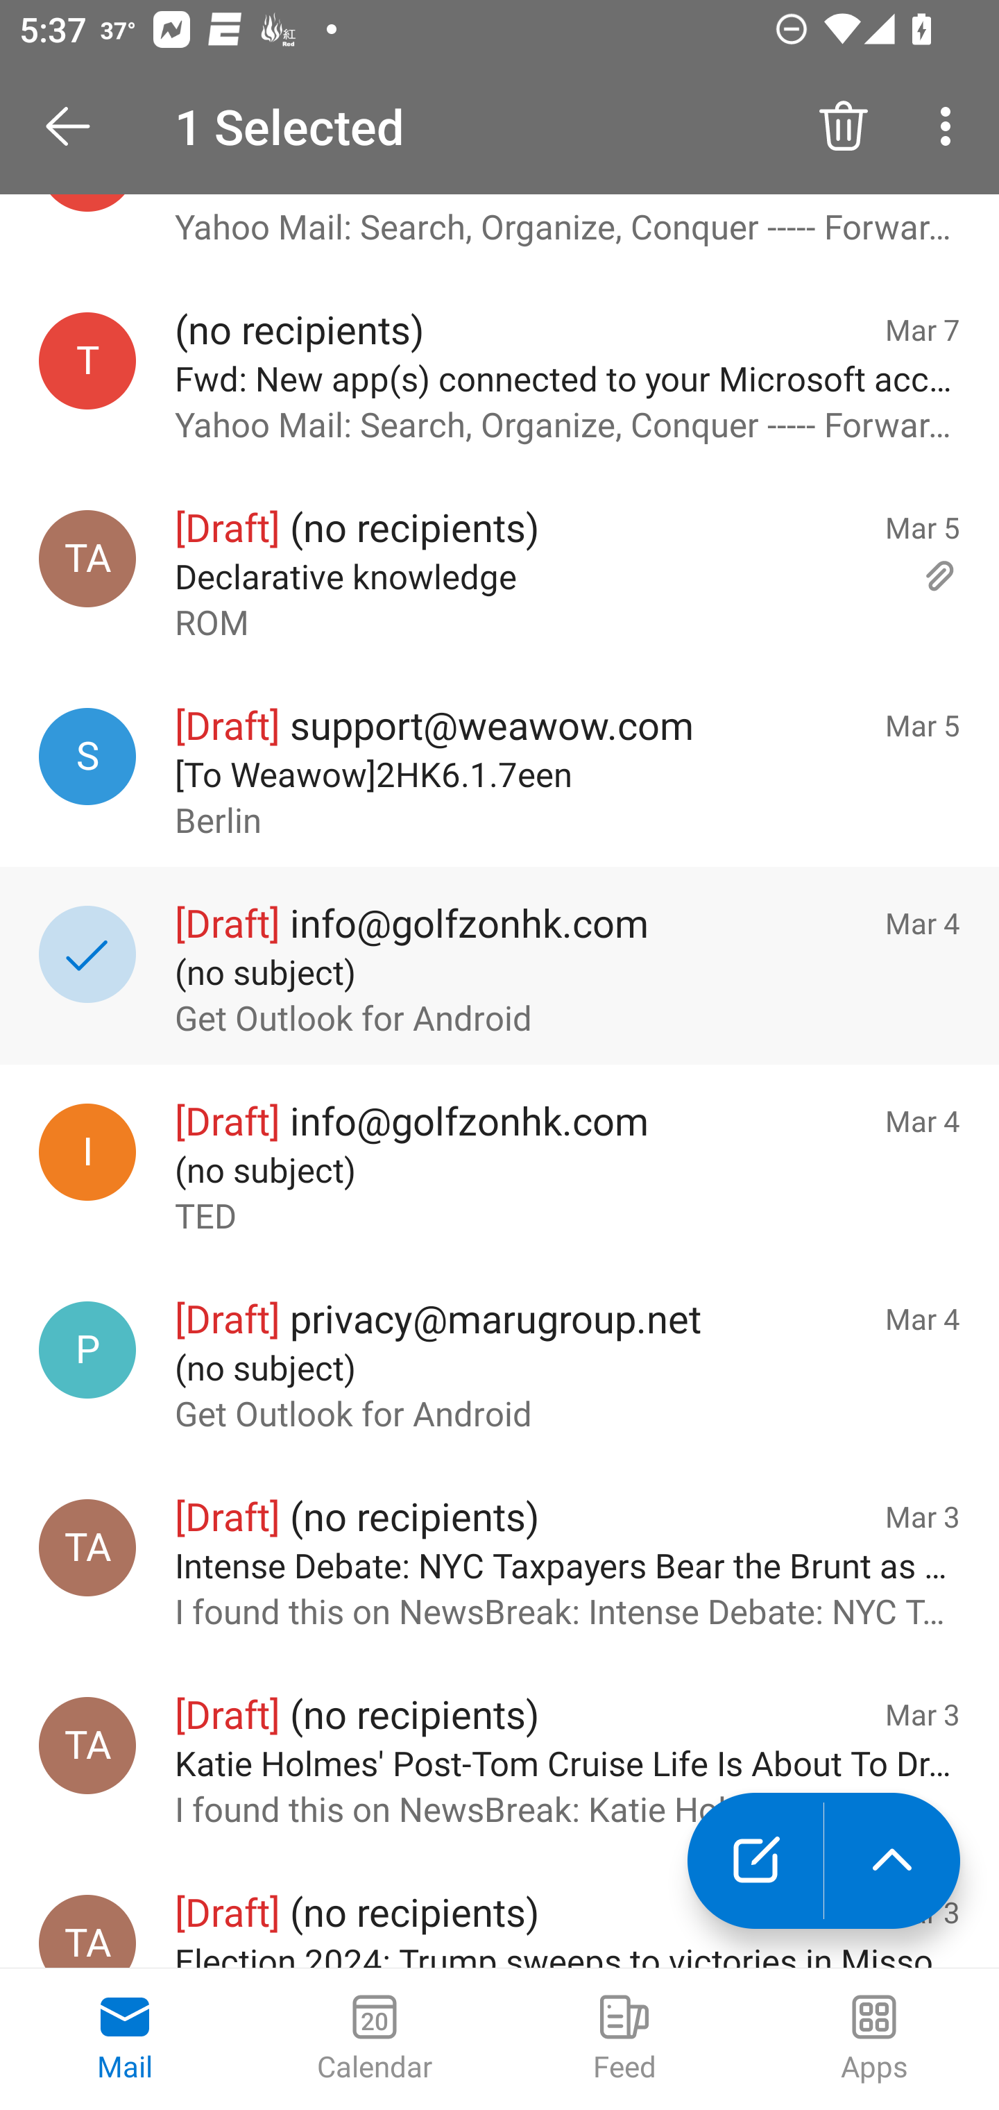  I want to click on launch the extended action menu, so click(892, 1861).